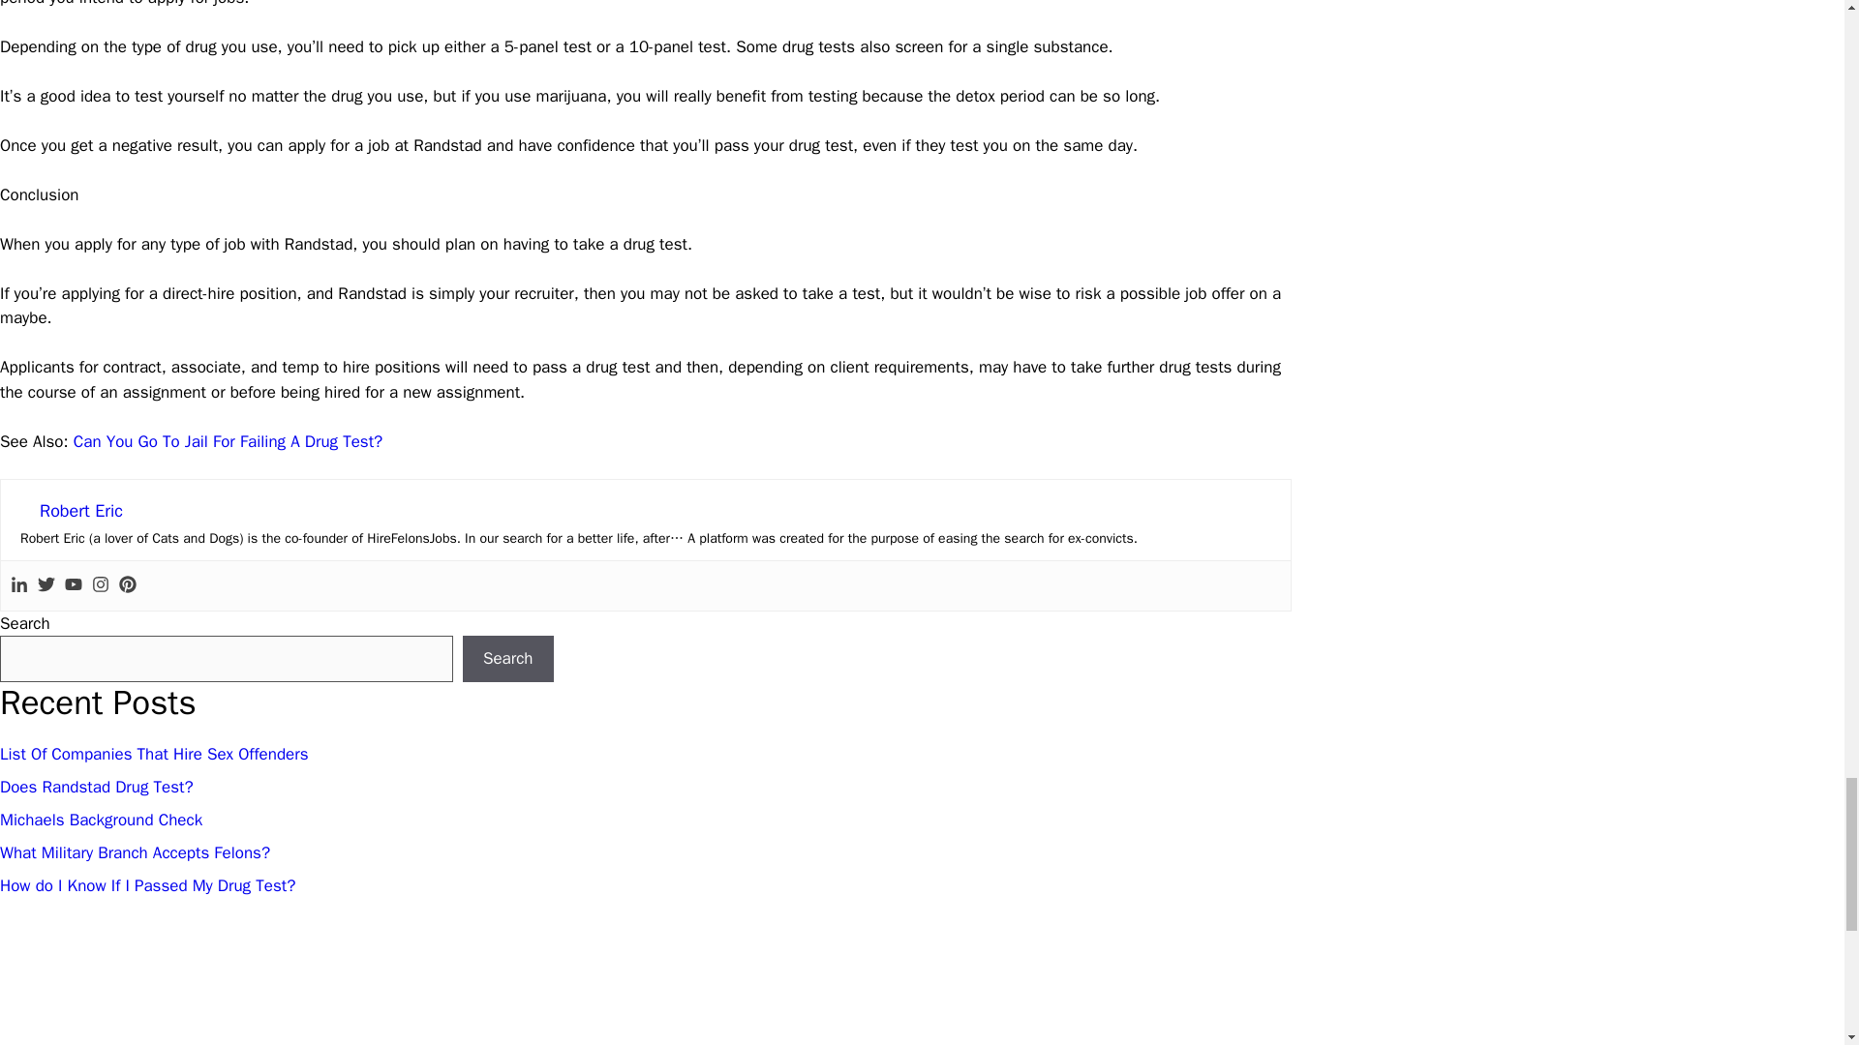 This screenshot has width=1859, height=1045. What do you see at coordinates (508, 658) in the screenshot?
I see `Search` at bounding box center [508, 658].